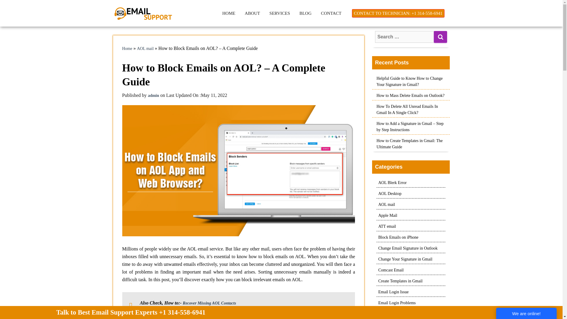  I want to click on Recover Missing AOL Contacts, so click(209, 303).